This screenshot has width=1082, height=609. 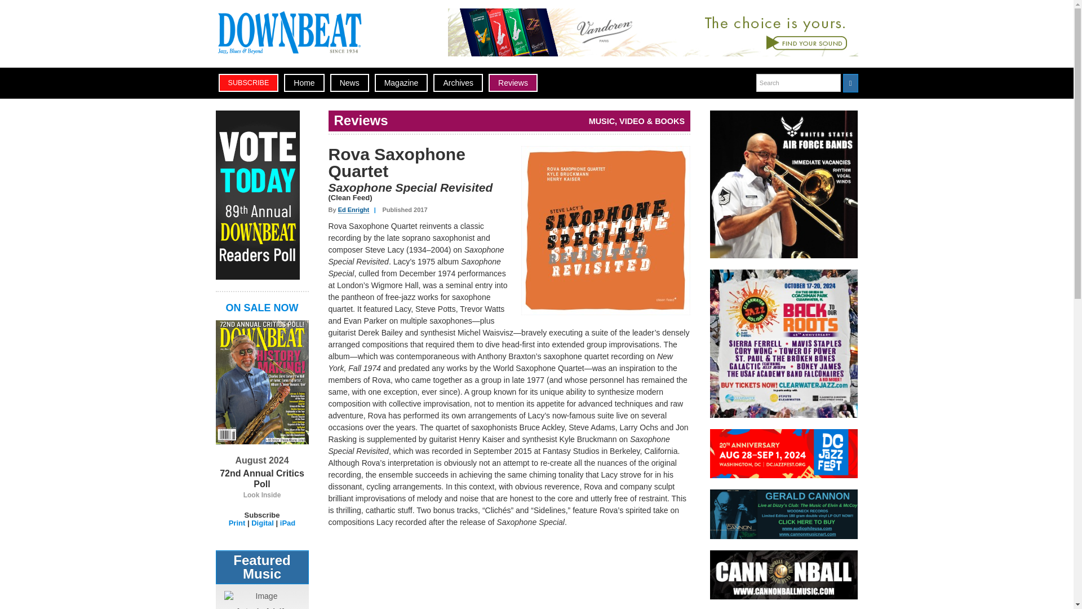 I want to click on Home, so click(x=303, y=82).